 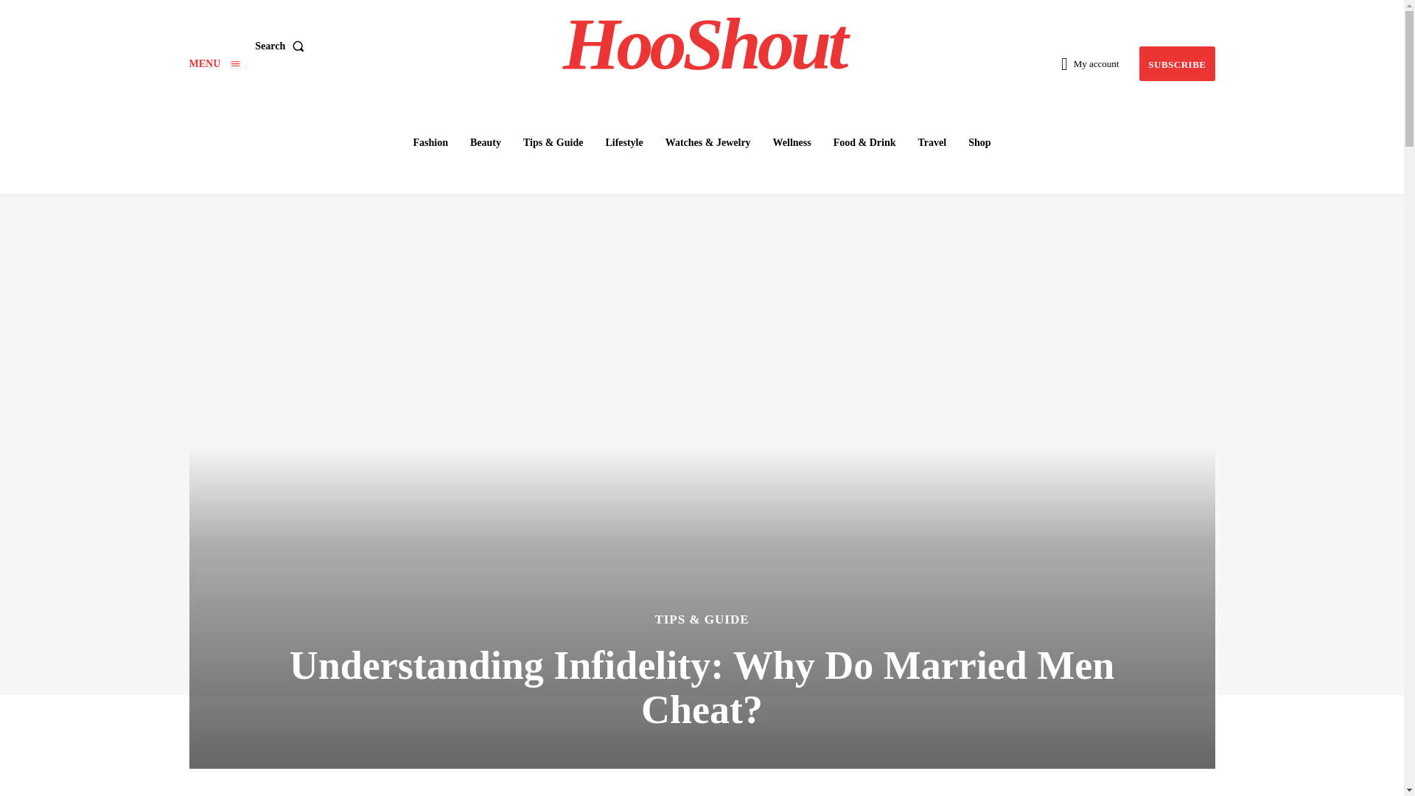 What do you see at coordinates (214, 63) in the screenshot?
I see `MENU` at bounding box center [214, 63].